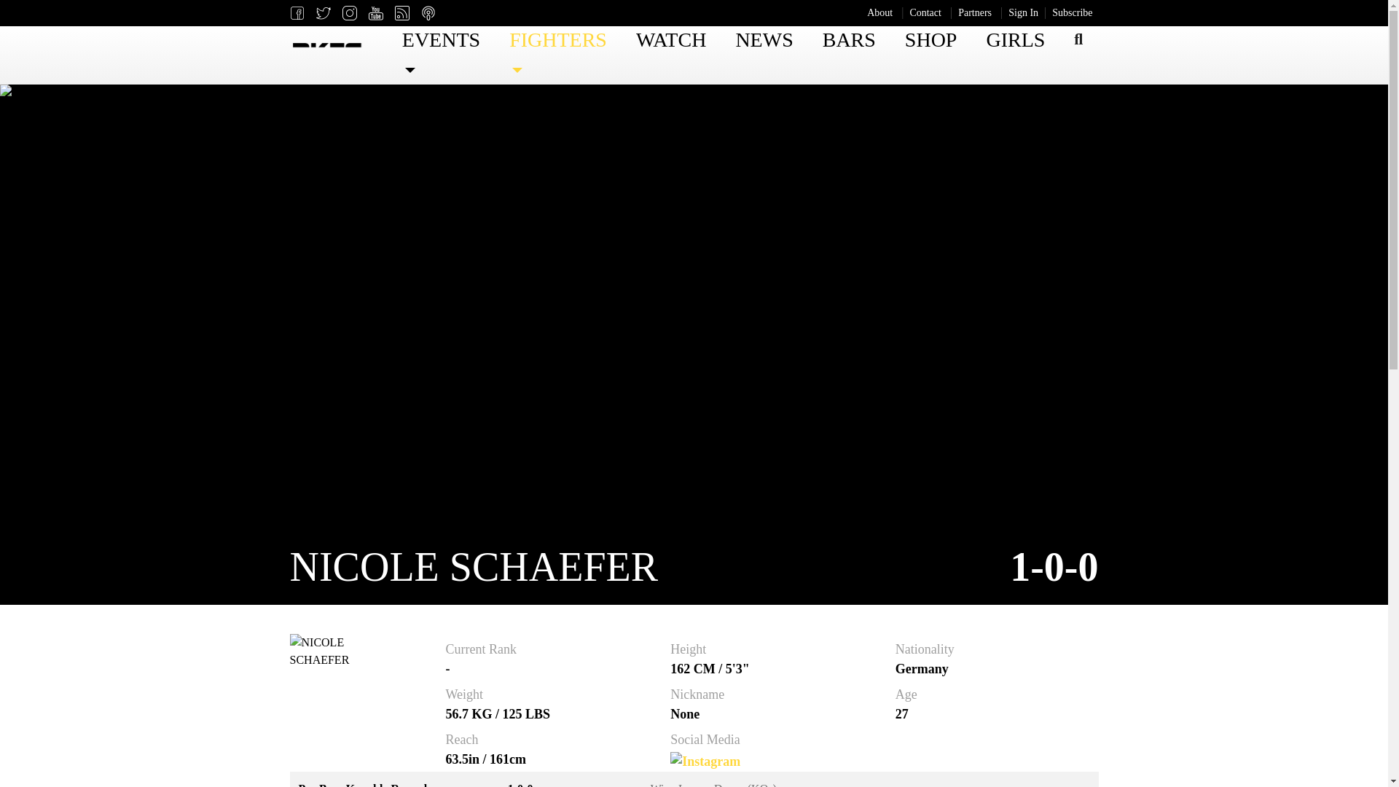 The height and width of the screenshot is (787, 1399). What do you see at coordinates (848, 39) in the screenshot?
I see `translation missing: en.bars` at bounding box center [848, 39].